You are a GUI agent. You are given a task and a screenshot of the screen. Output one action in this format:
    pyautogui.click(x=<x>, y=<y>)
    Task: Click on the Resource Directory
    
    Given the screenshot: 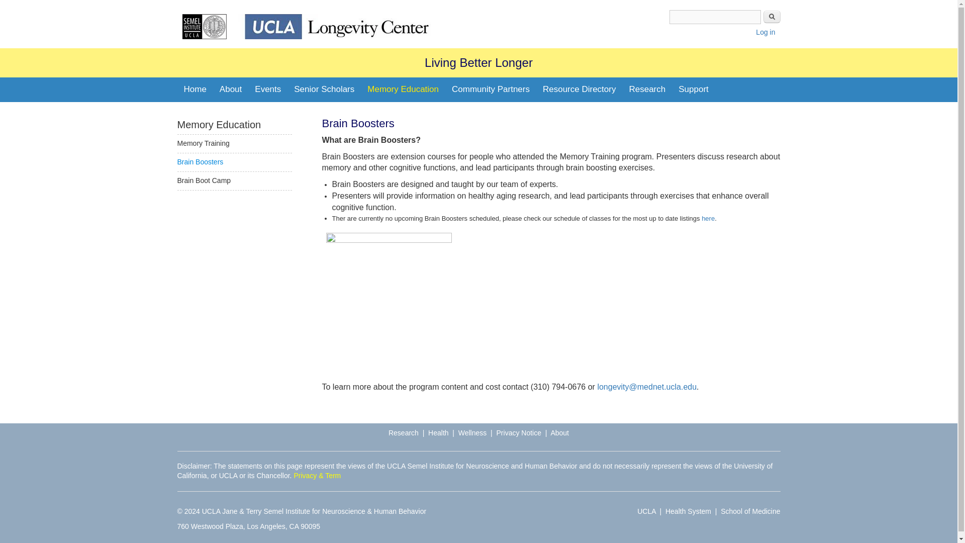 What is the action you would take?
    pyautogui.click(x=579, y=89)
    